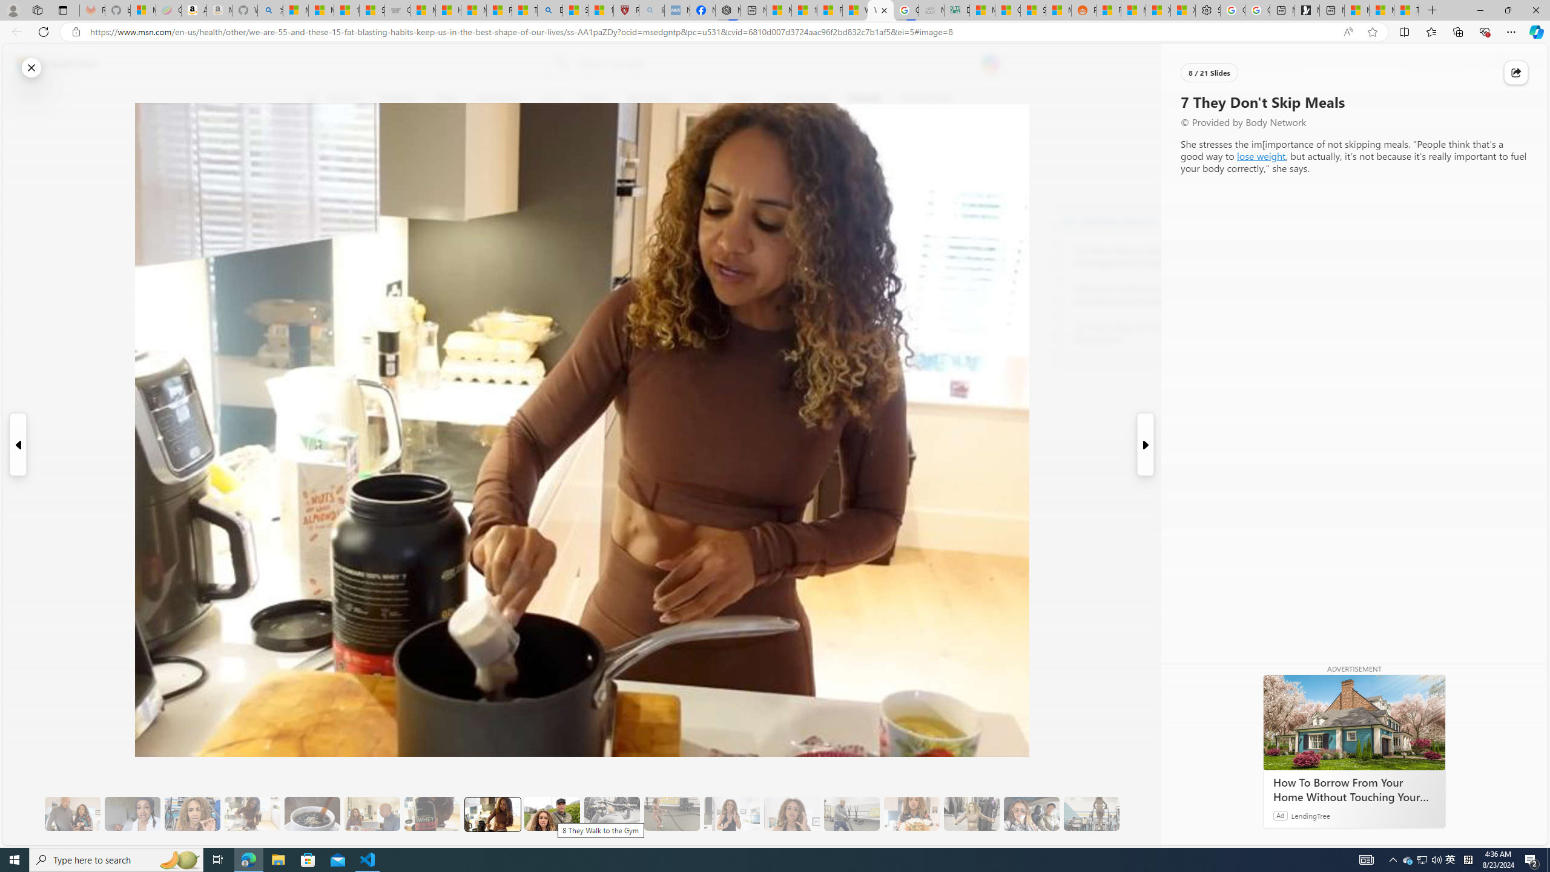 Image resolution: width=1550 pixels, height=872 pixels. I want to click on Class: button-glyph, so click(311, 99).